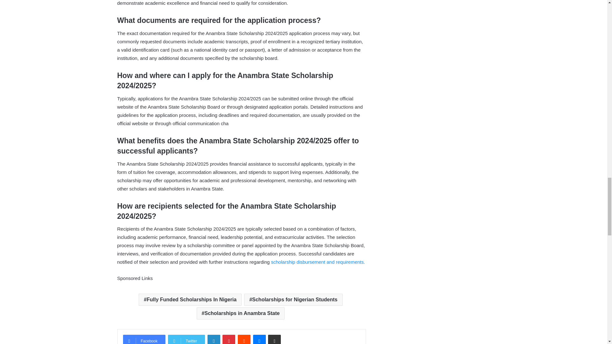 This screenshot has height=344, width=612. I want to click on Scholarships for Nigerian Students, so click(293, 300).